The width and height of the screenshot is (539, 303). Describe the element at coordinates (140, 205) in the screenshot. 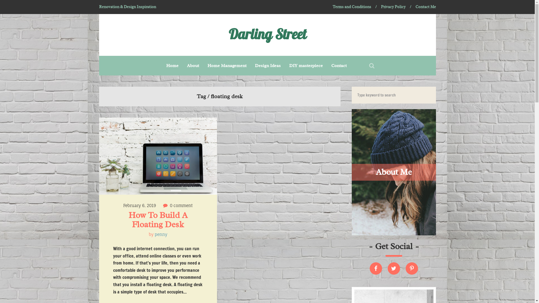

I see `February 6, 2019` at that location.